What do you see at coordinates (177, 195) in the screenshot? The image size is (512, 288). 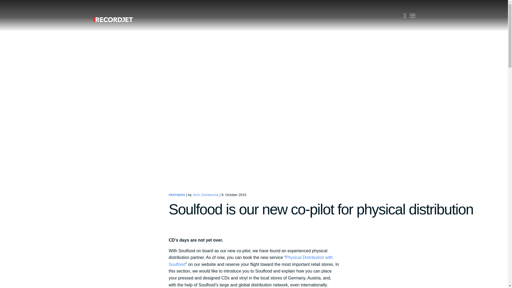 I see `PARTNERS` at bounding box center [177, 195].